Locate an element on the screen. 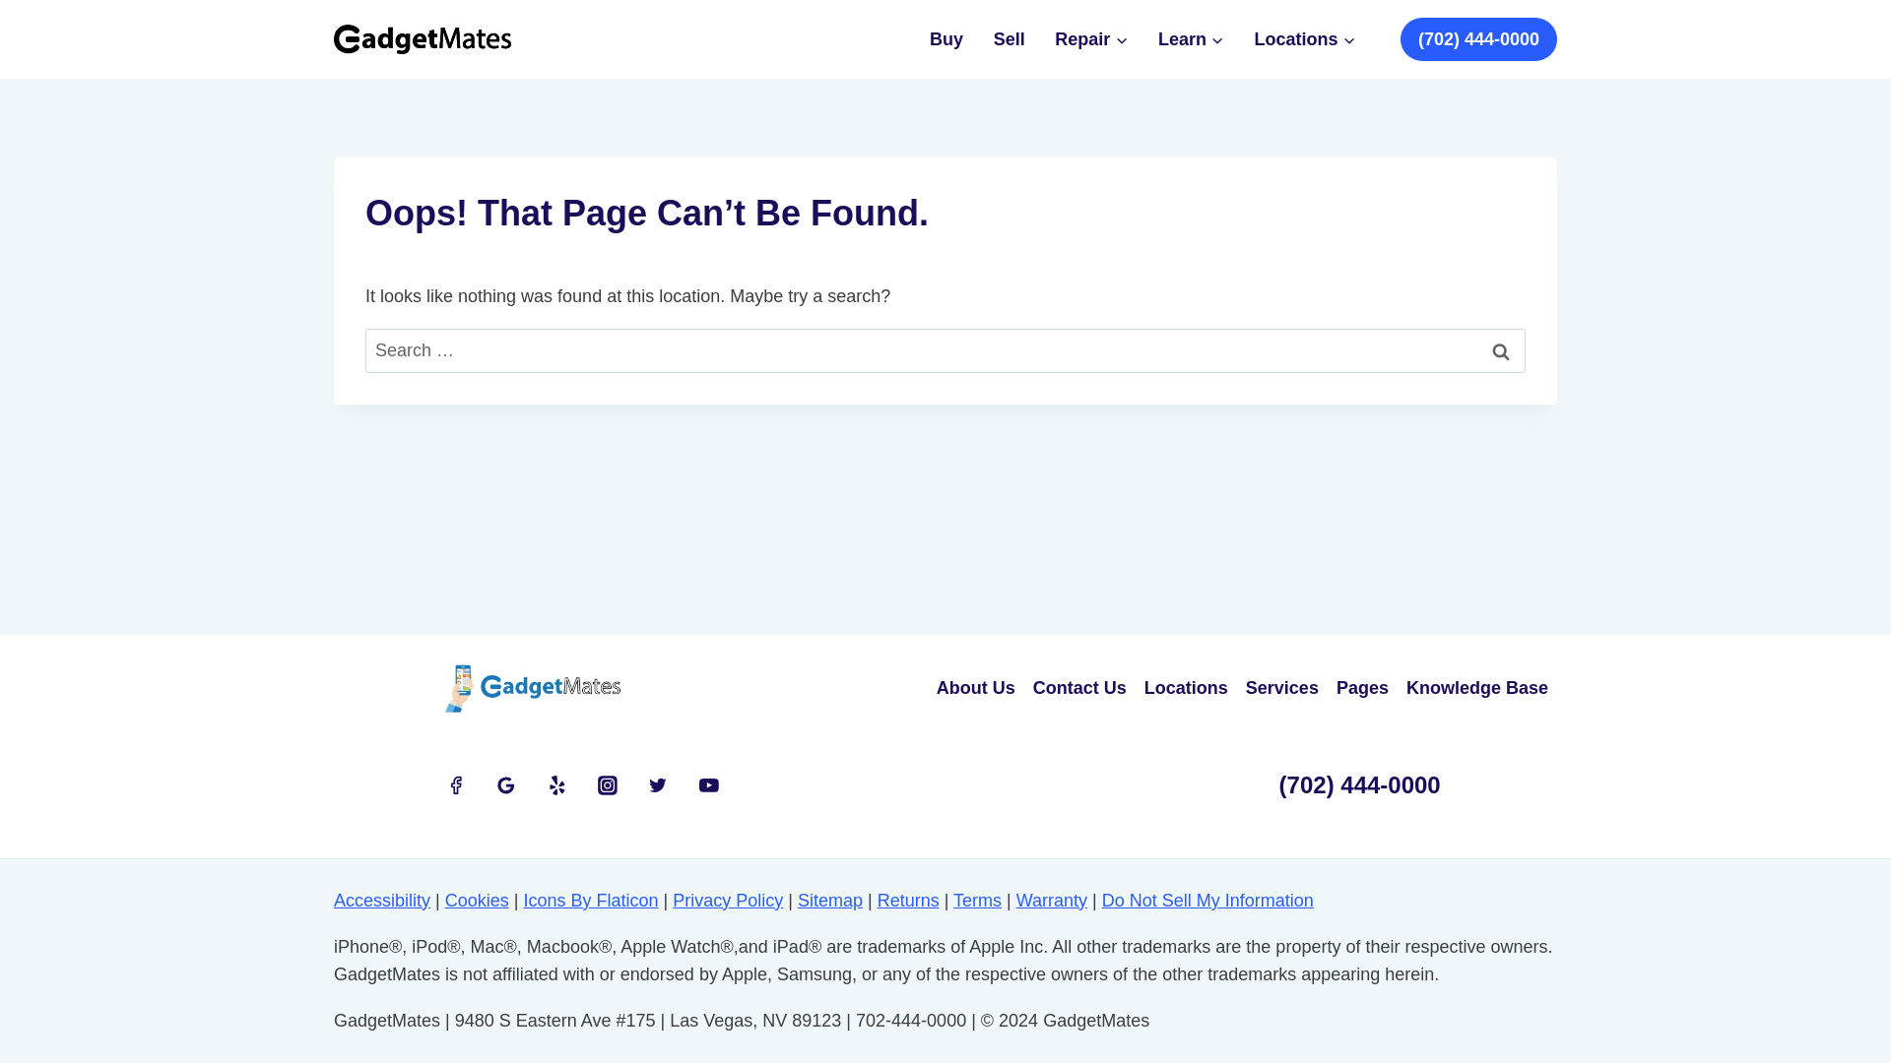  Locations is located at coordinates (1186, 688).